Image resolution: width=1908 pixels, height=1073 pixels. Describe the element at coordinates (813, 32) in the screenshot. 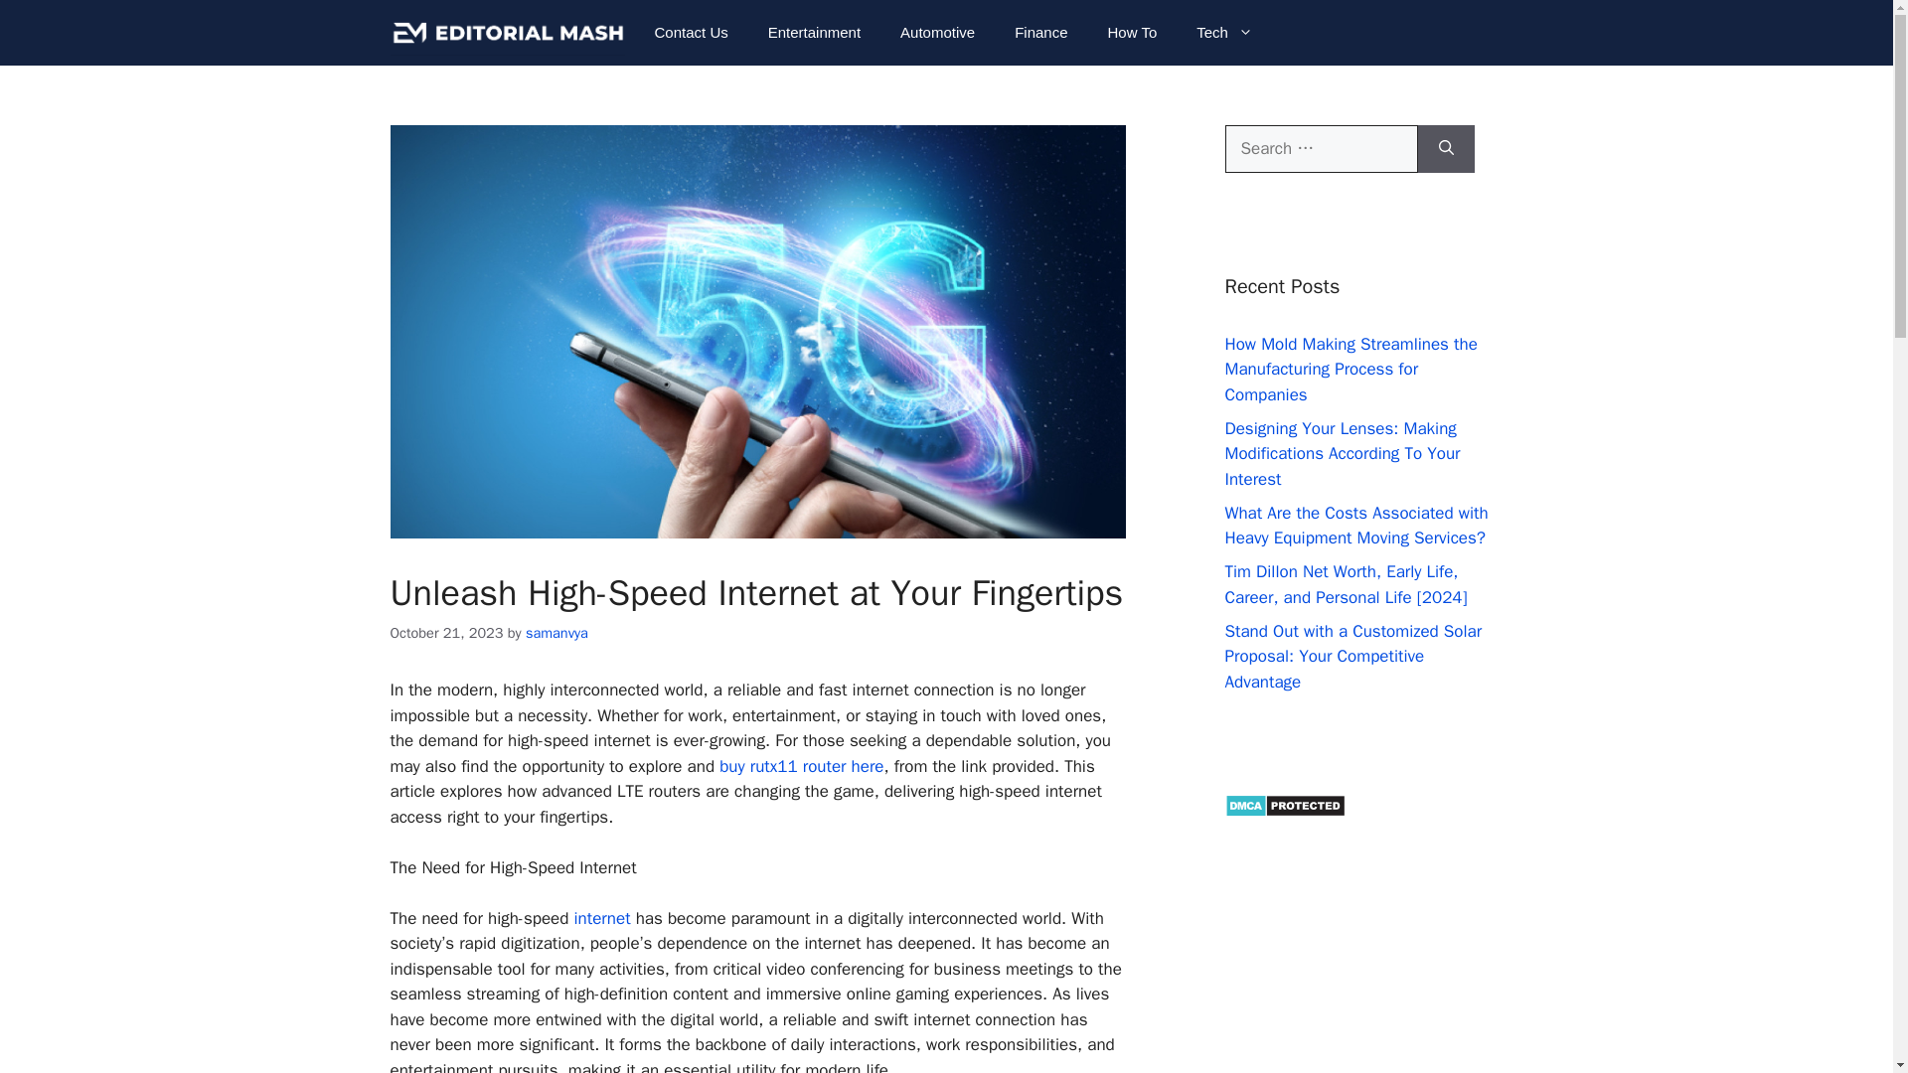

I see `Entertainment` at that location.